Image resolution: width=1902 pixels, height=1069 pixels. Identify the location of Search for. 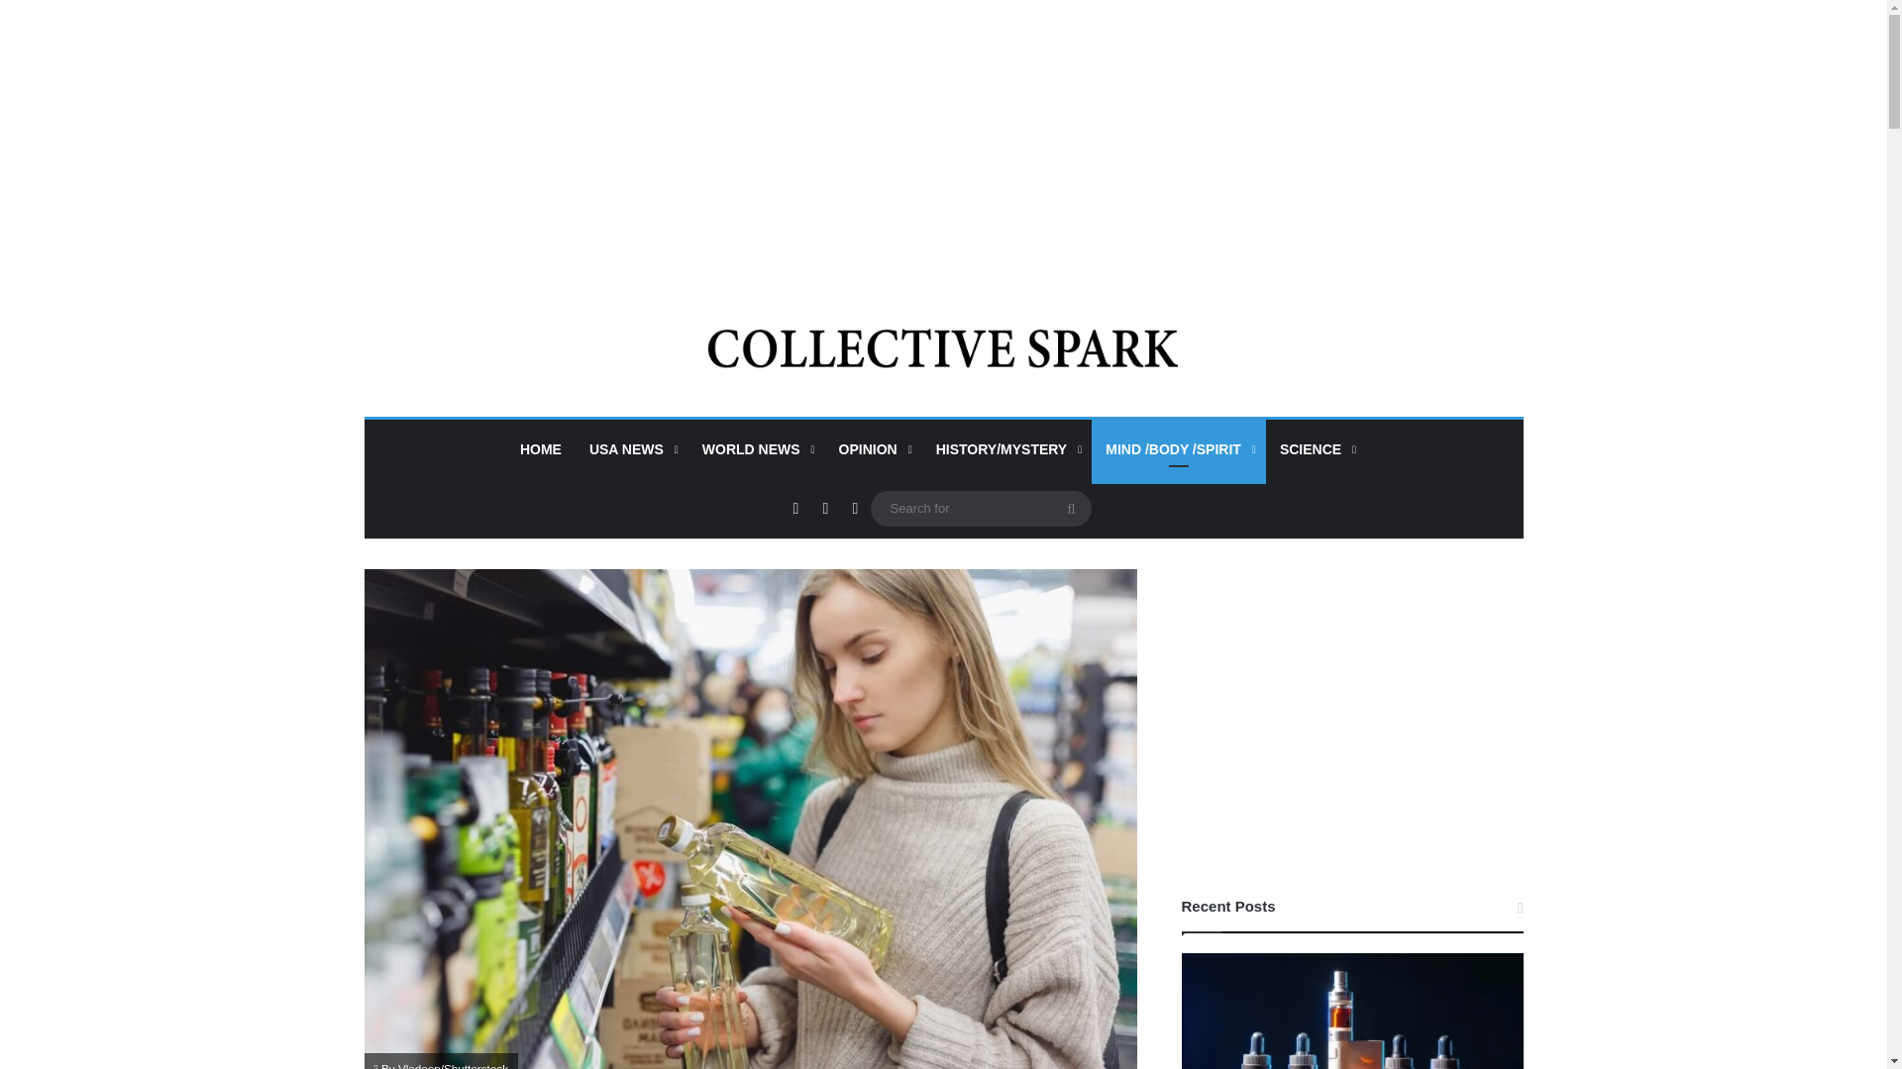
(979, 508).